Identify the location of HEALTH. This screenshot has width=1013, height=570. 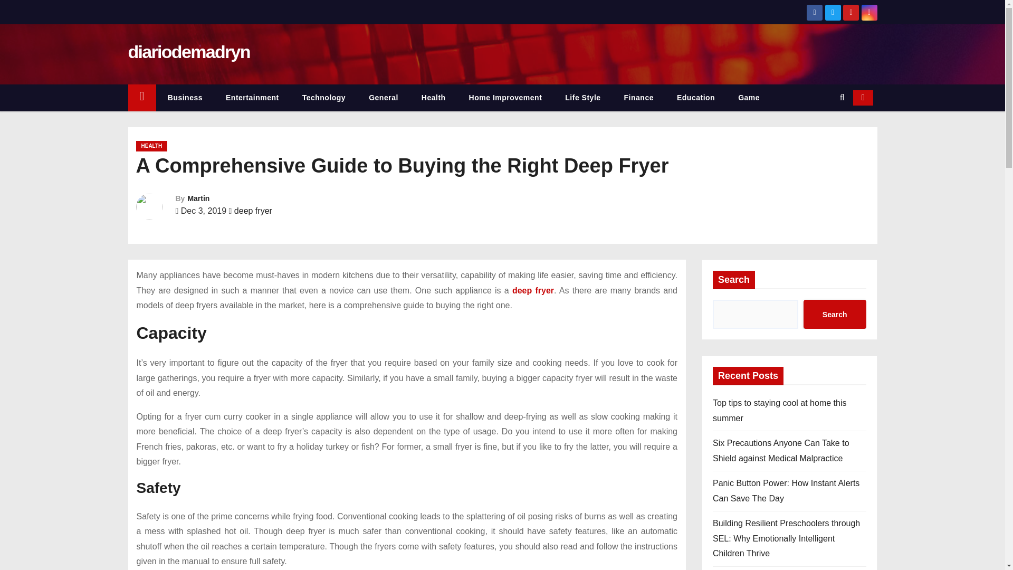
(152, 146).